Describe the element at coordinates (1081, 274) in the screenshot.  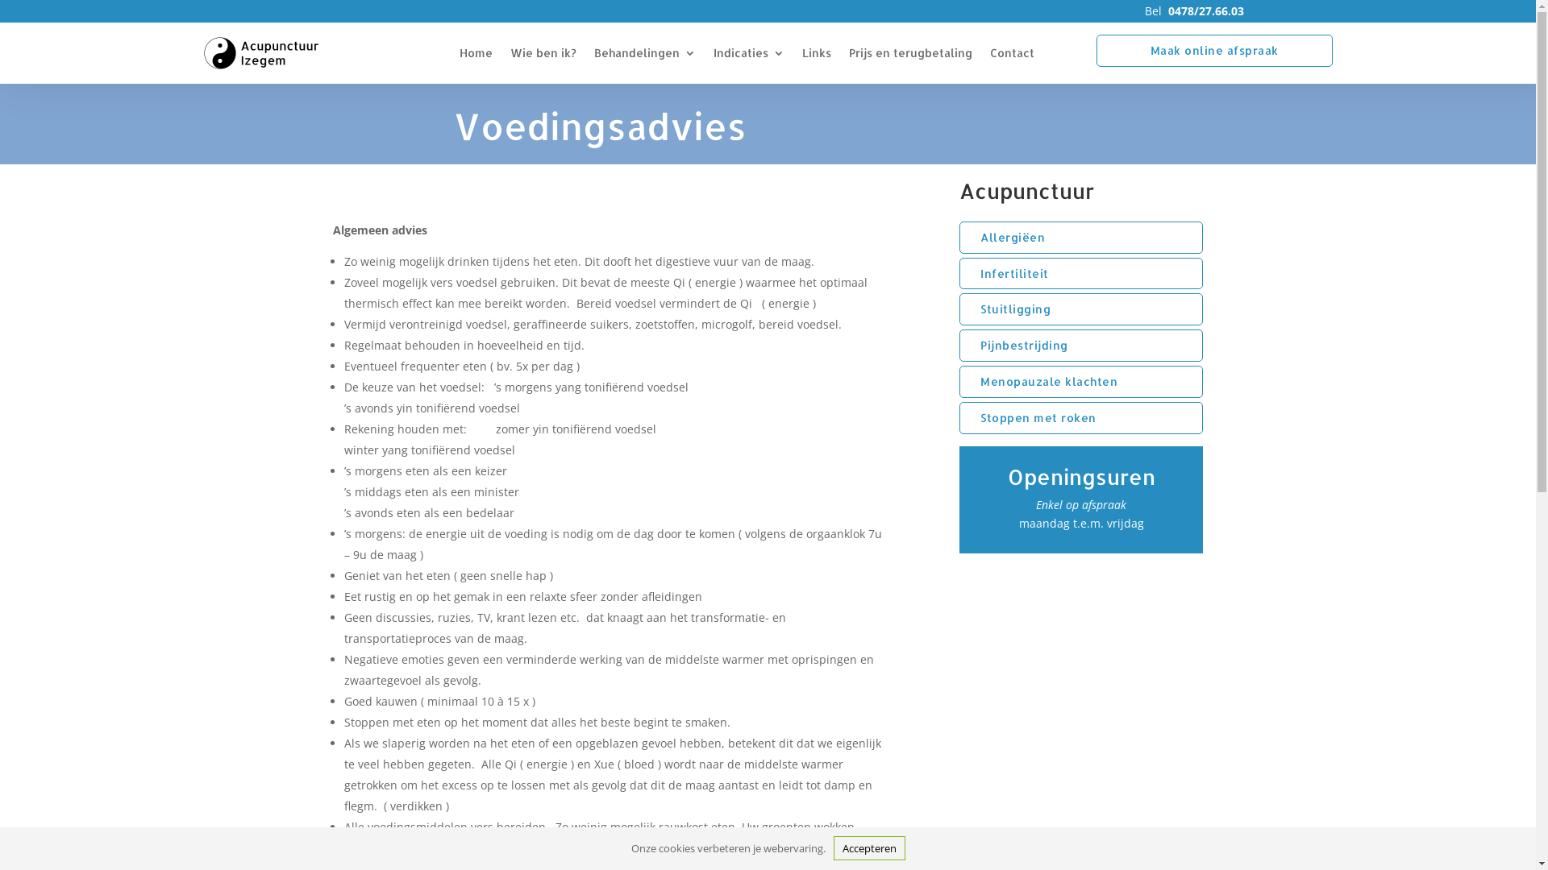
I see `Infertiliteit` at that location.